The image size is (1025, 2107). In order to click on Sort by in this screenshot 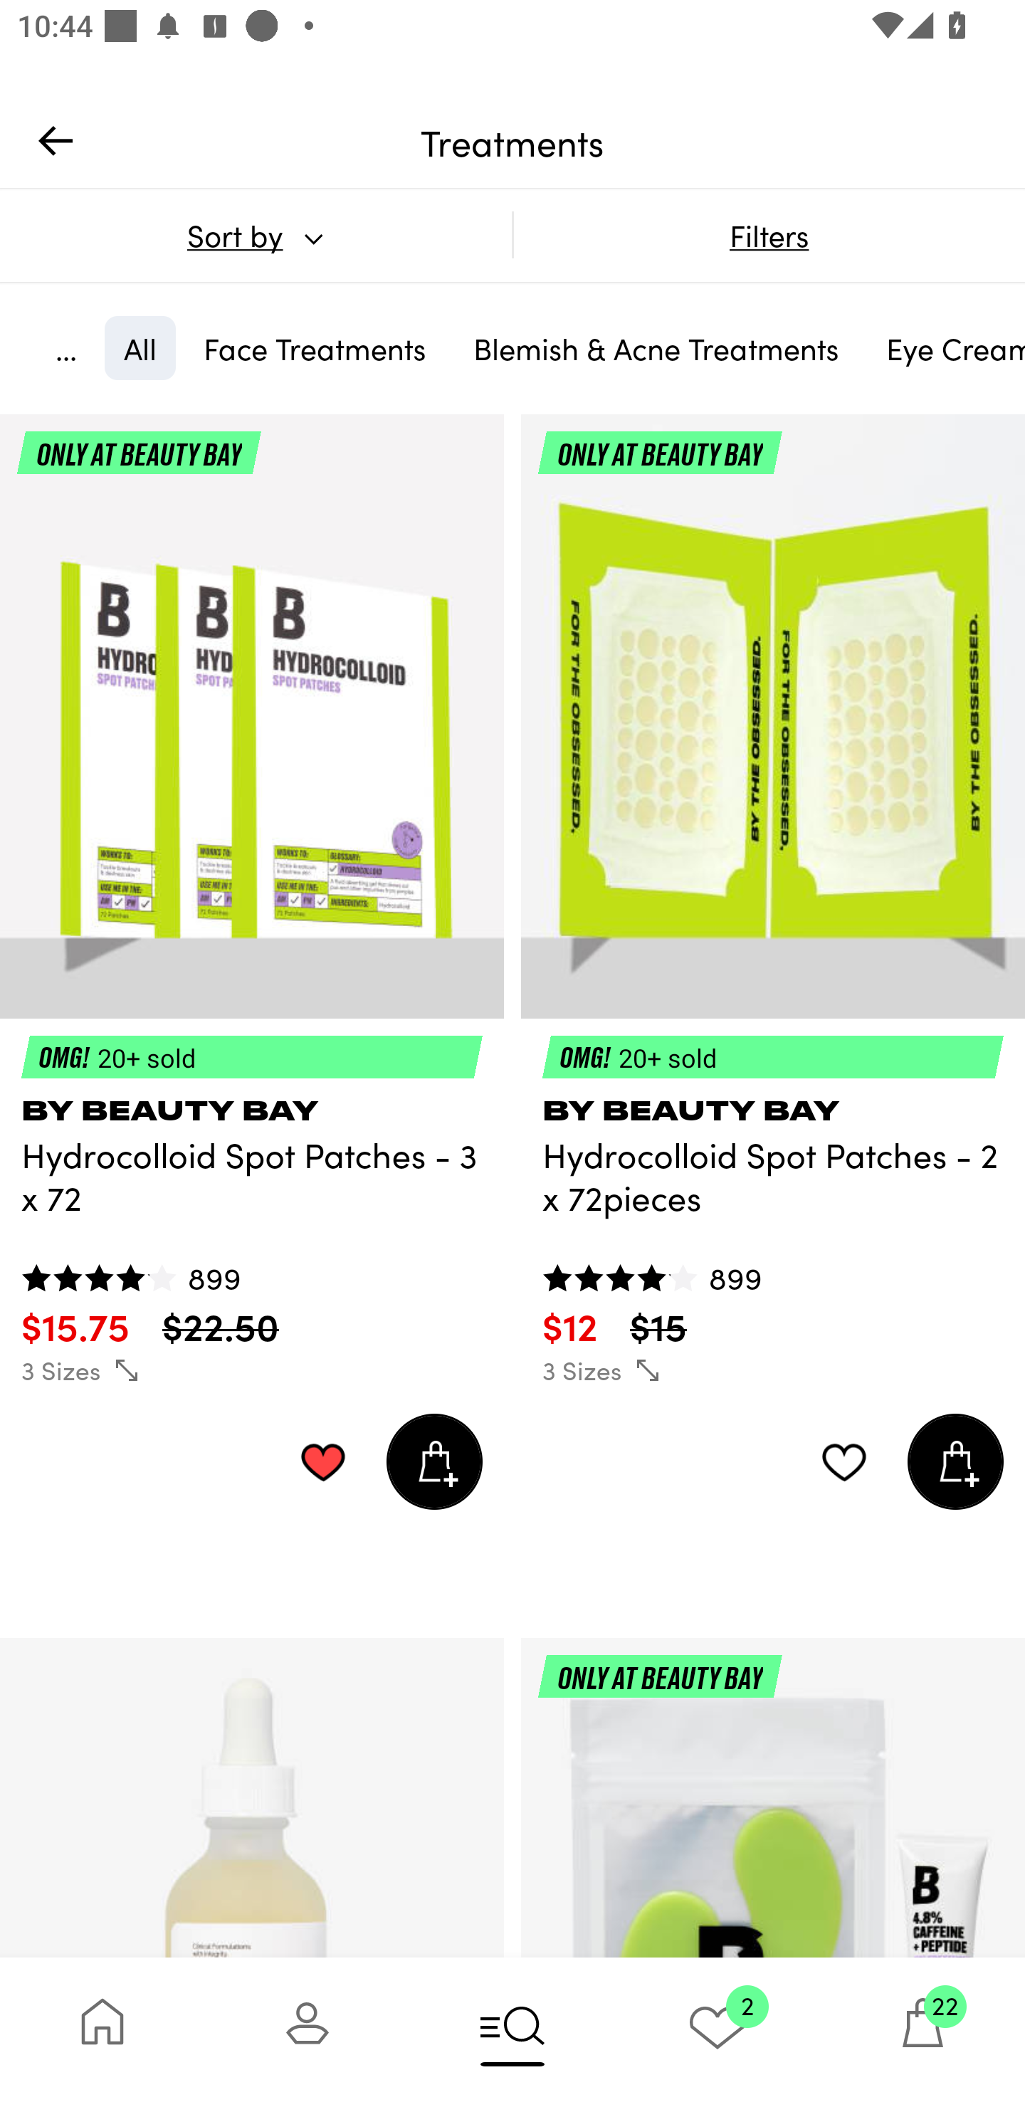, I will do `click(256, 235)`.